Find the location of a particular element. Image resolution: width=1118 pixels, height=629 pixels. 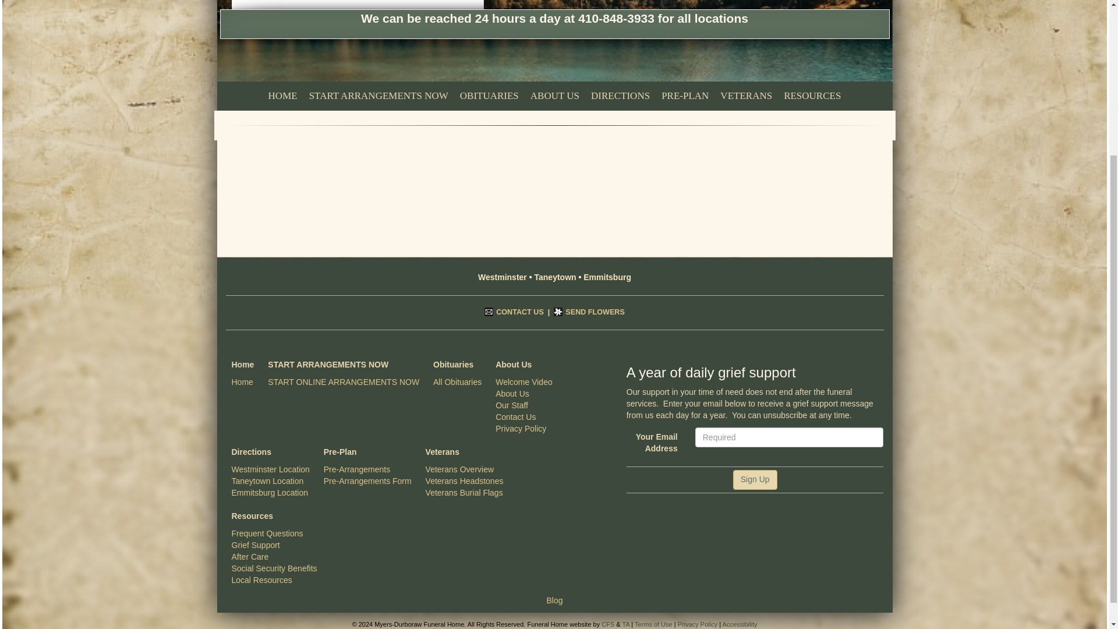

START ARRANGEMENTS NOW is located at coordinates (378, 96).